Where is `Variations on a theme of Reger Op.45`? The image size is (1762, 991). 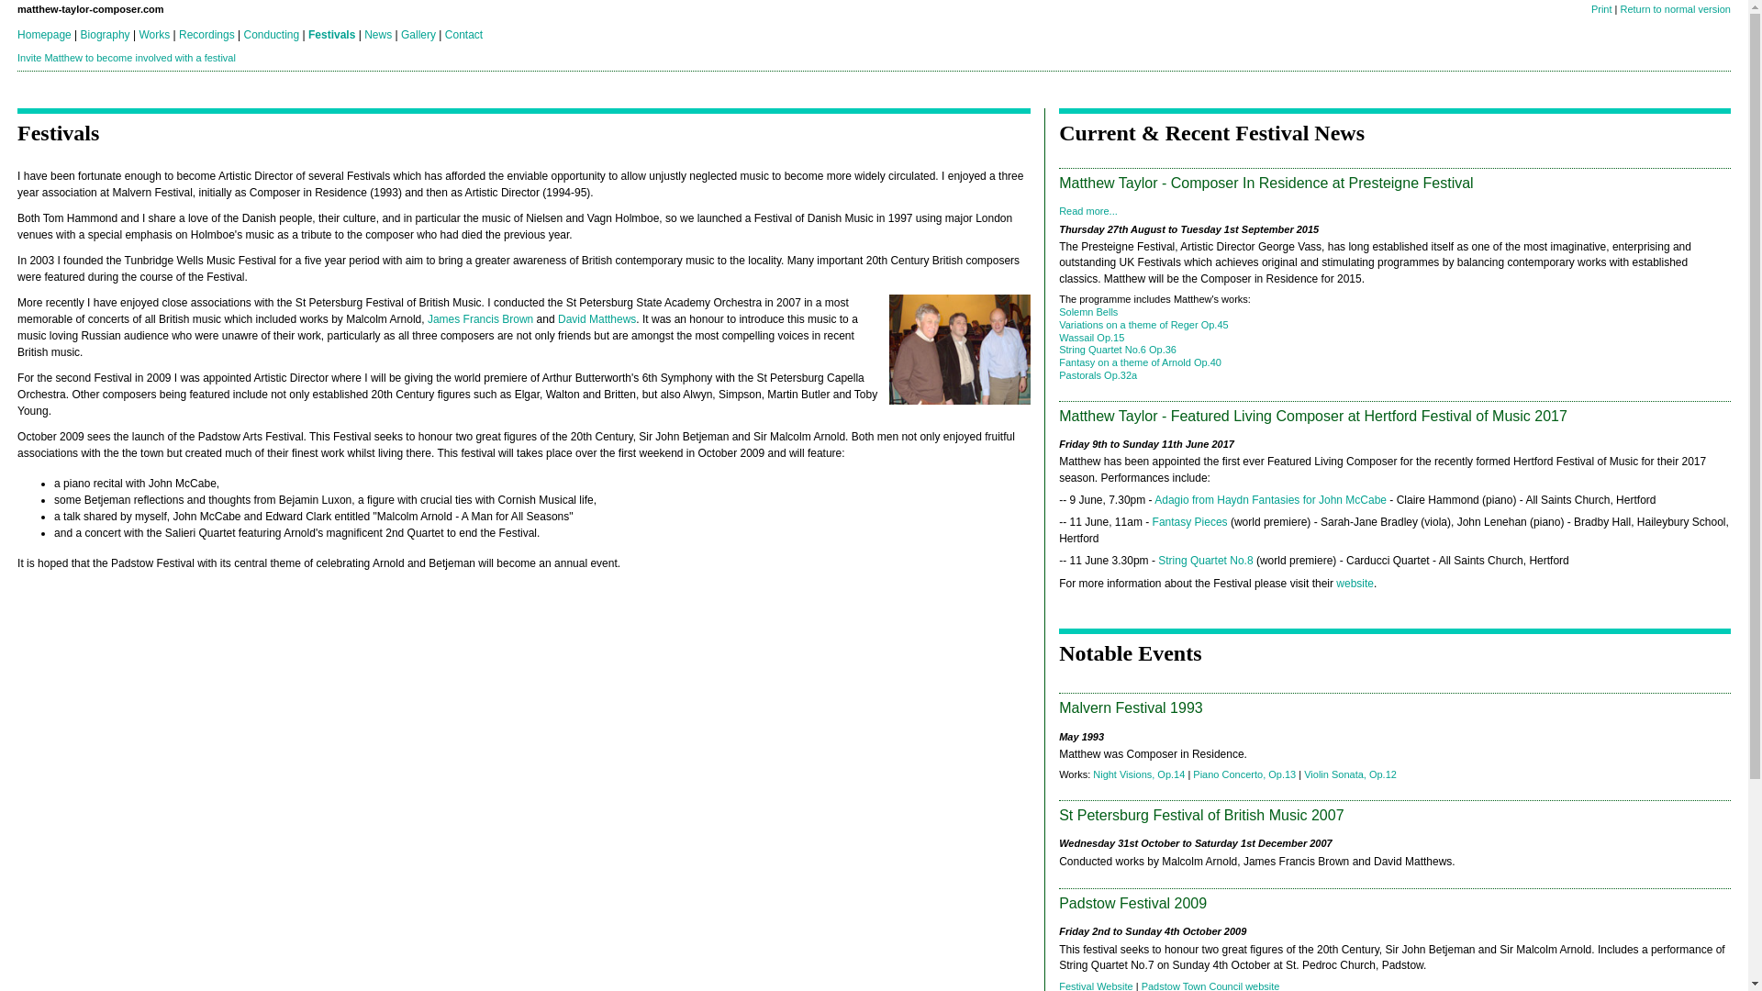 Variations on a theme of Reger Op.45 is located at coordinates (1143, 324).